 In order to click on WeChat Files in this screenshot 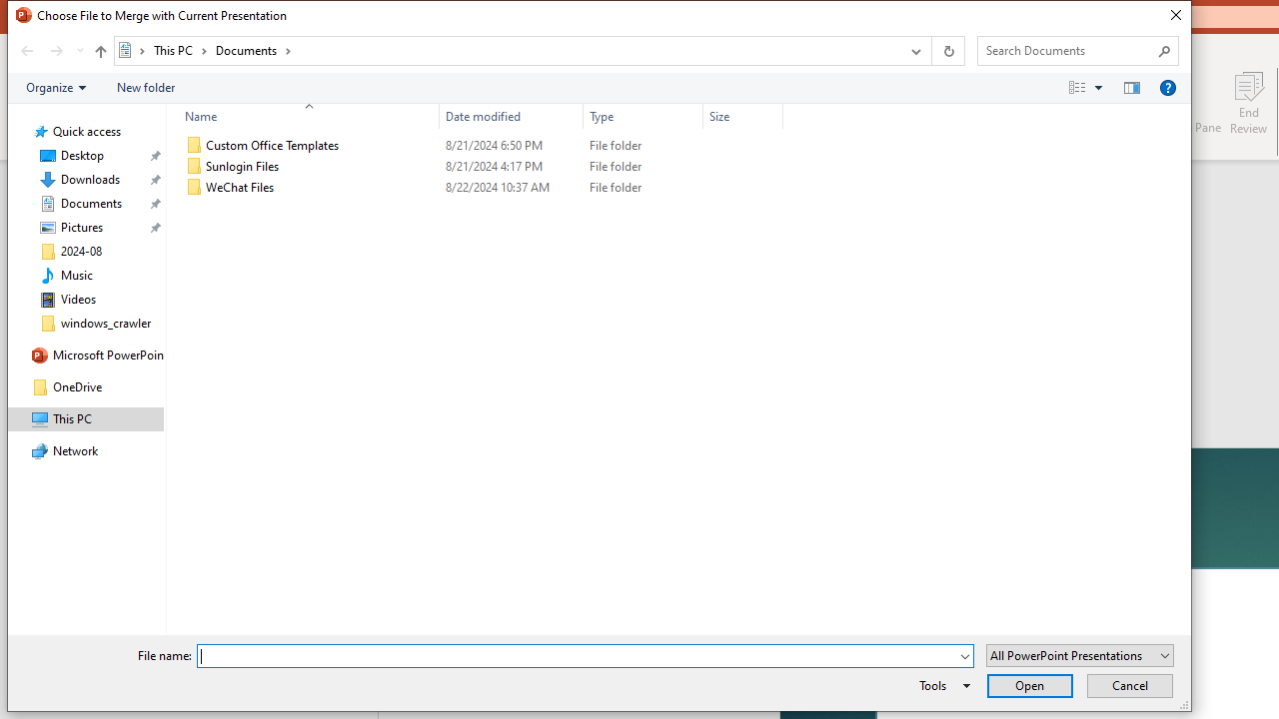, I will do `click(480, 188)`.